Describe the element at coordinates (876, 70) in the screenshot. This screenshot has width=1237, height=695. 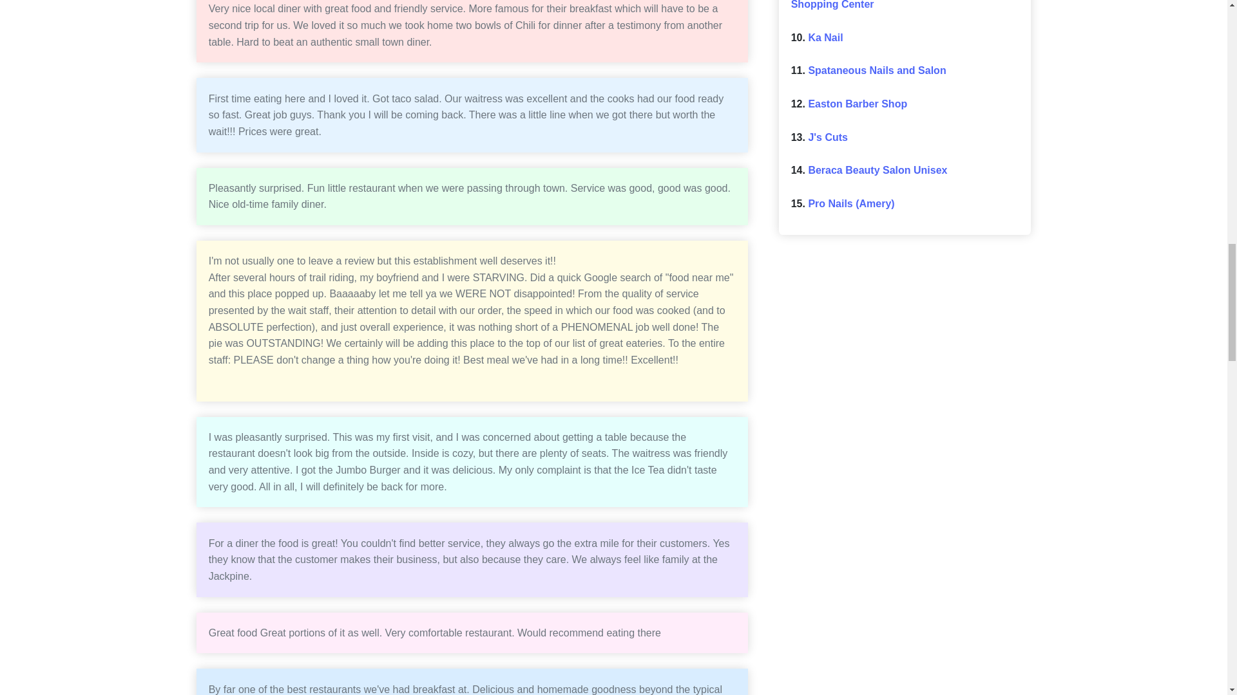
I see `Spataneous Nails and Salon` at that location.